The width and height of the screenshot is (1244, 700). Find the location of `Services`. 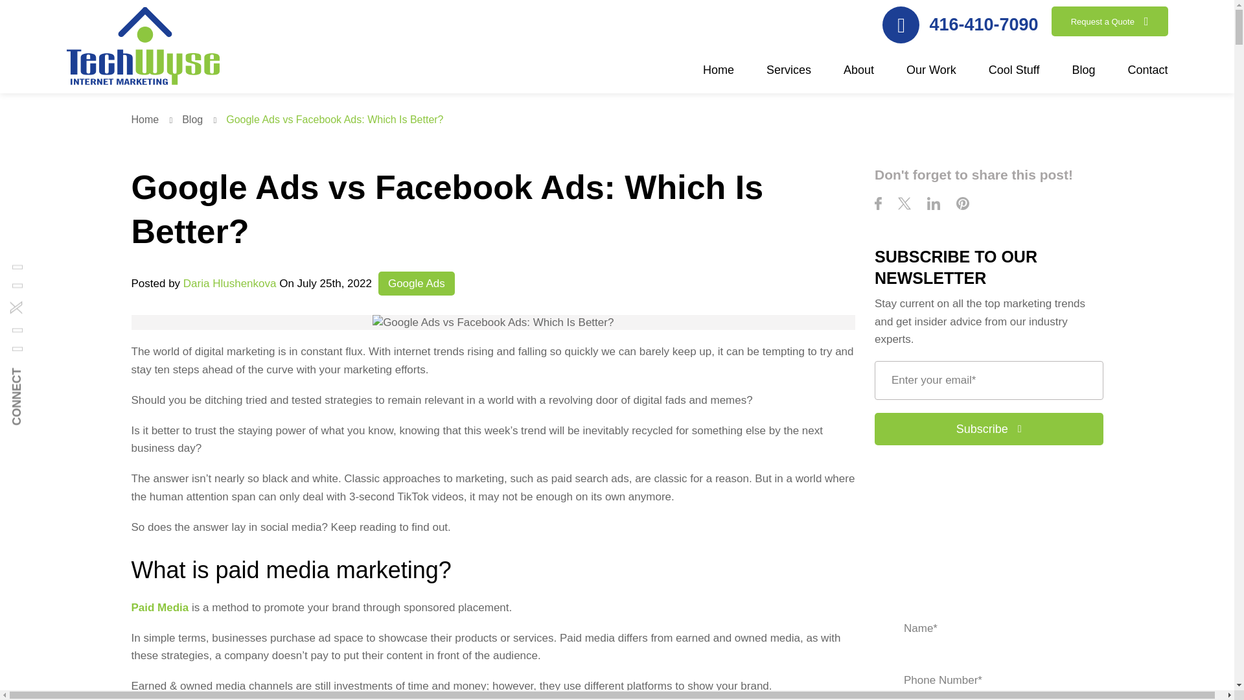

Services is located at coordinates (788, 77).